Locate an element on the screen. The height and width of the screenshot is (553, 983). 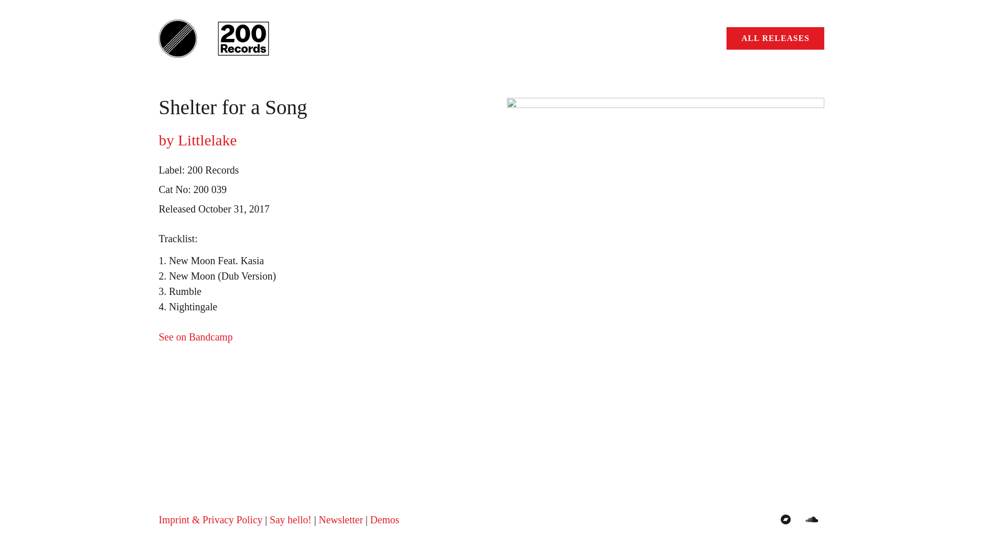
Newsletter is located at coordinates (341, 520).